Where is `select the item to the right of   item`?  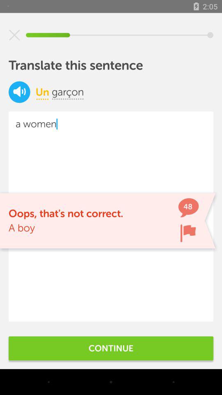
select the item to the right of   item is located at coordinates (68, 92).